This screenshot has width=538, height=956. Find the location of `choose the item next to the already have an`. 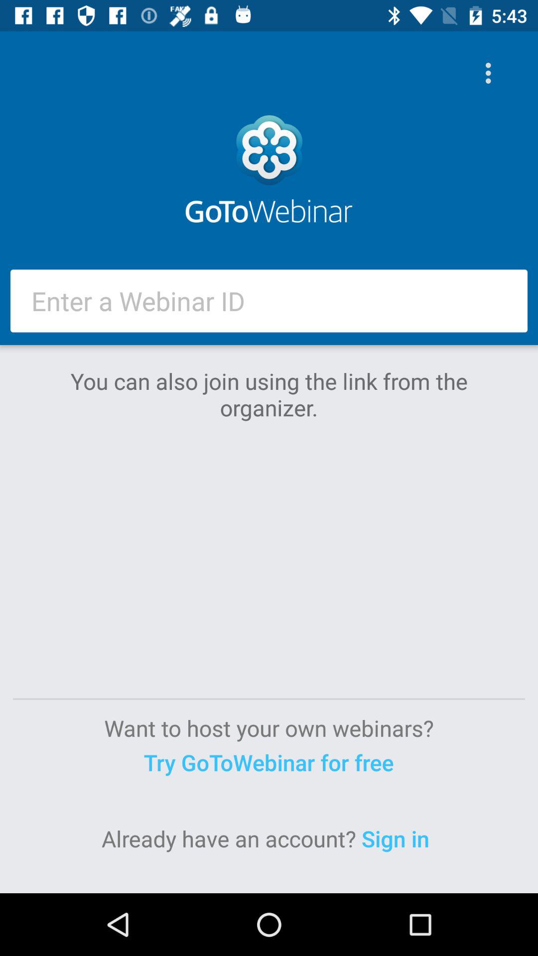

choose the item next to the already have an is located at coordinates (399, 838).